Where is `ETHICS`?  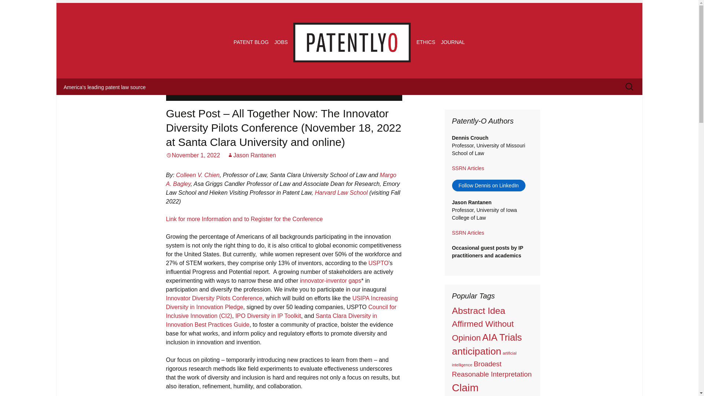 ETHICS is located at coordinates (426, 42).